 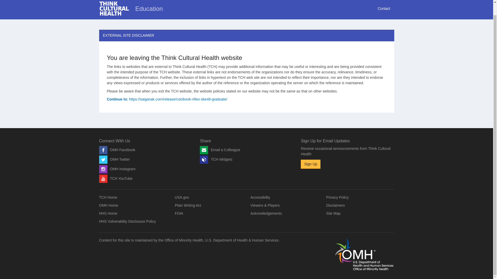 What do you see at coordinates (179, 213) in the screenshot?
I see `FOIA` at bounding box center [179, 213].